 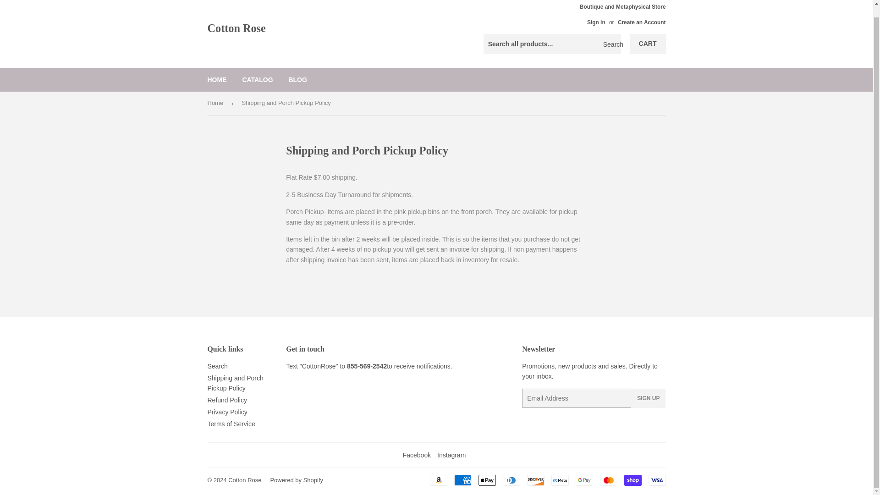 I want to click on CATALOG, so click(x=257, y=79).